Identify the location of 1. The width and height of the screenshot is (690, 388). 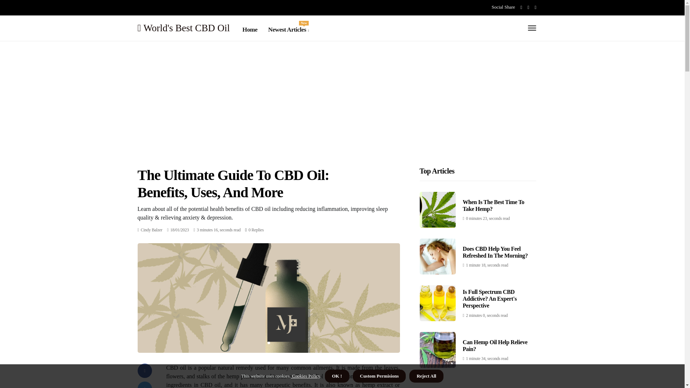
(288, 30).